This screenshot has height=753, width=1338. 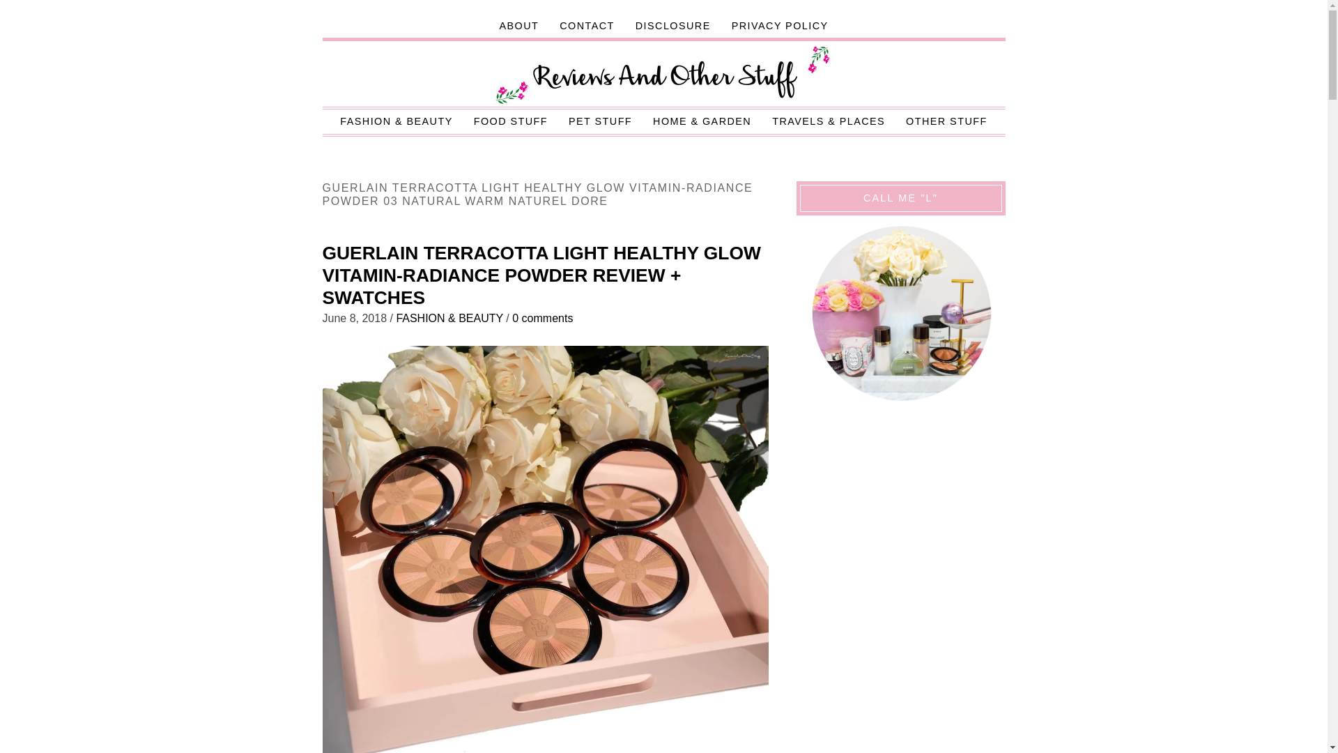 What do you see at coordinates (599, 121) in the screenshot?
I see `PET STUFF` at bounding box center [599, 121].